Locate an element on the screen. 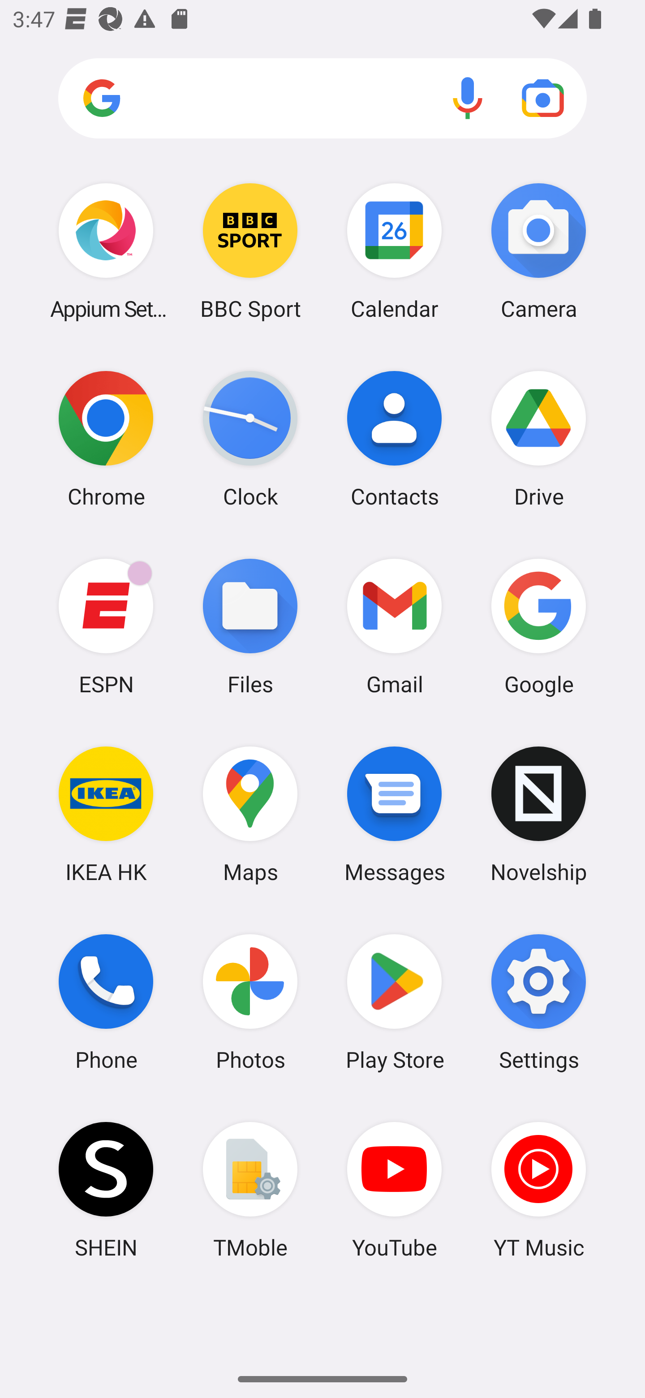  Contacts is located at coordinates (395, 439).